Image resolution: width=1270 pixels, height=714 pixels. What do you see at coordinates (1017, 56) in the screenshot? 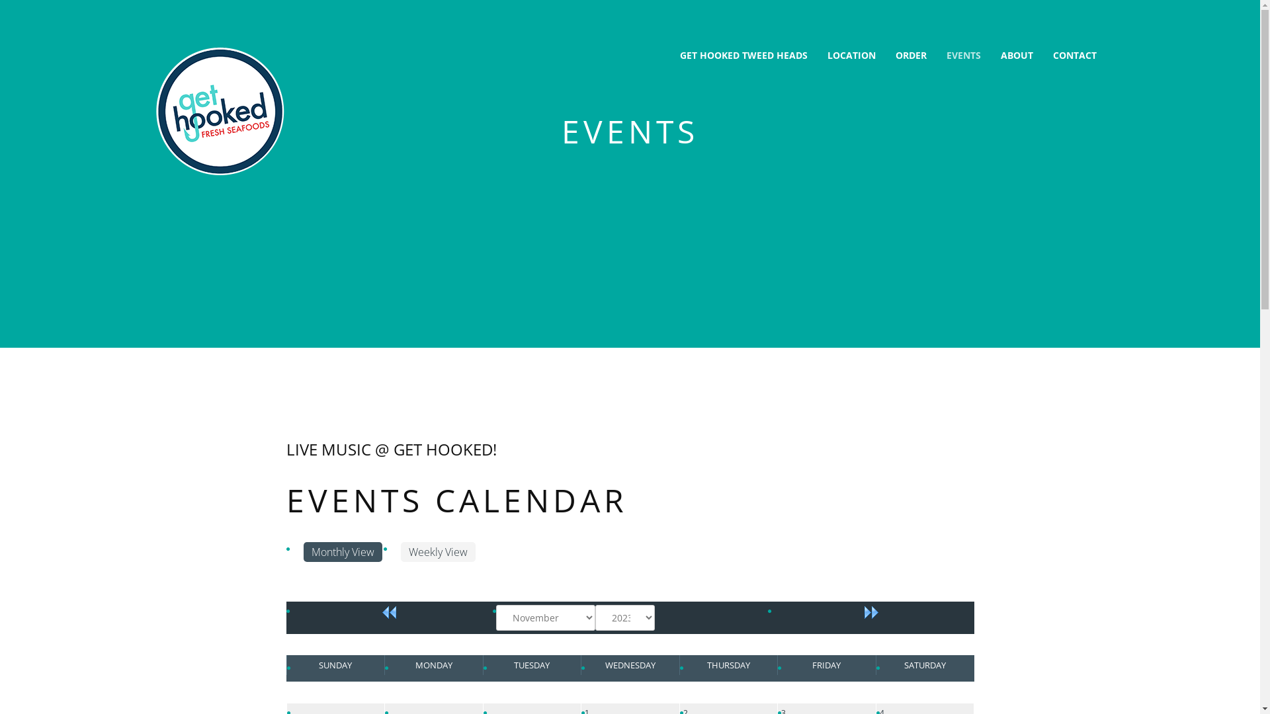
I see `ABOUT` at bounding box center [1017, 56].